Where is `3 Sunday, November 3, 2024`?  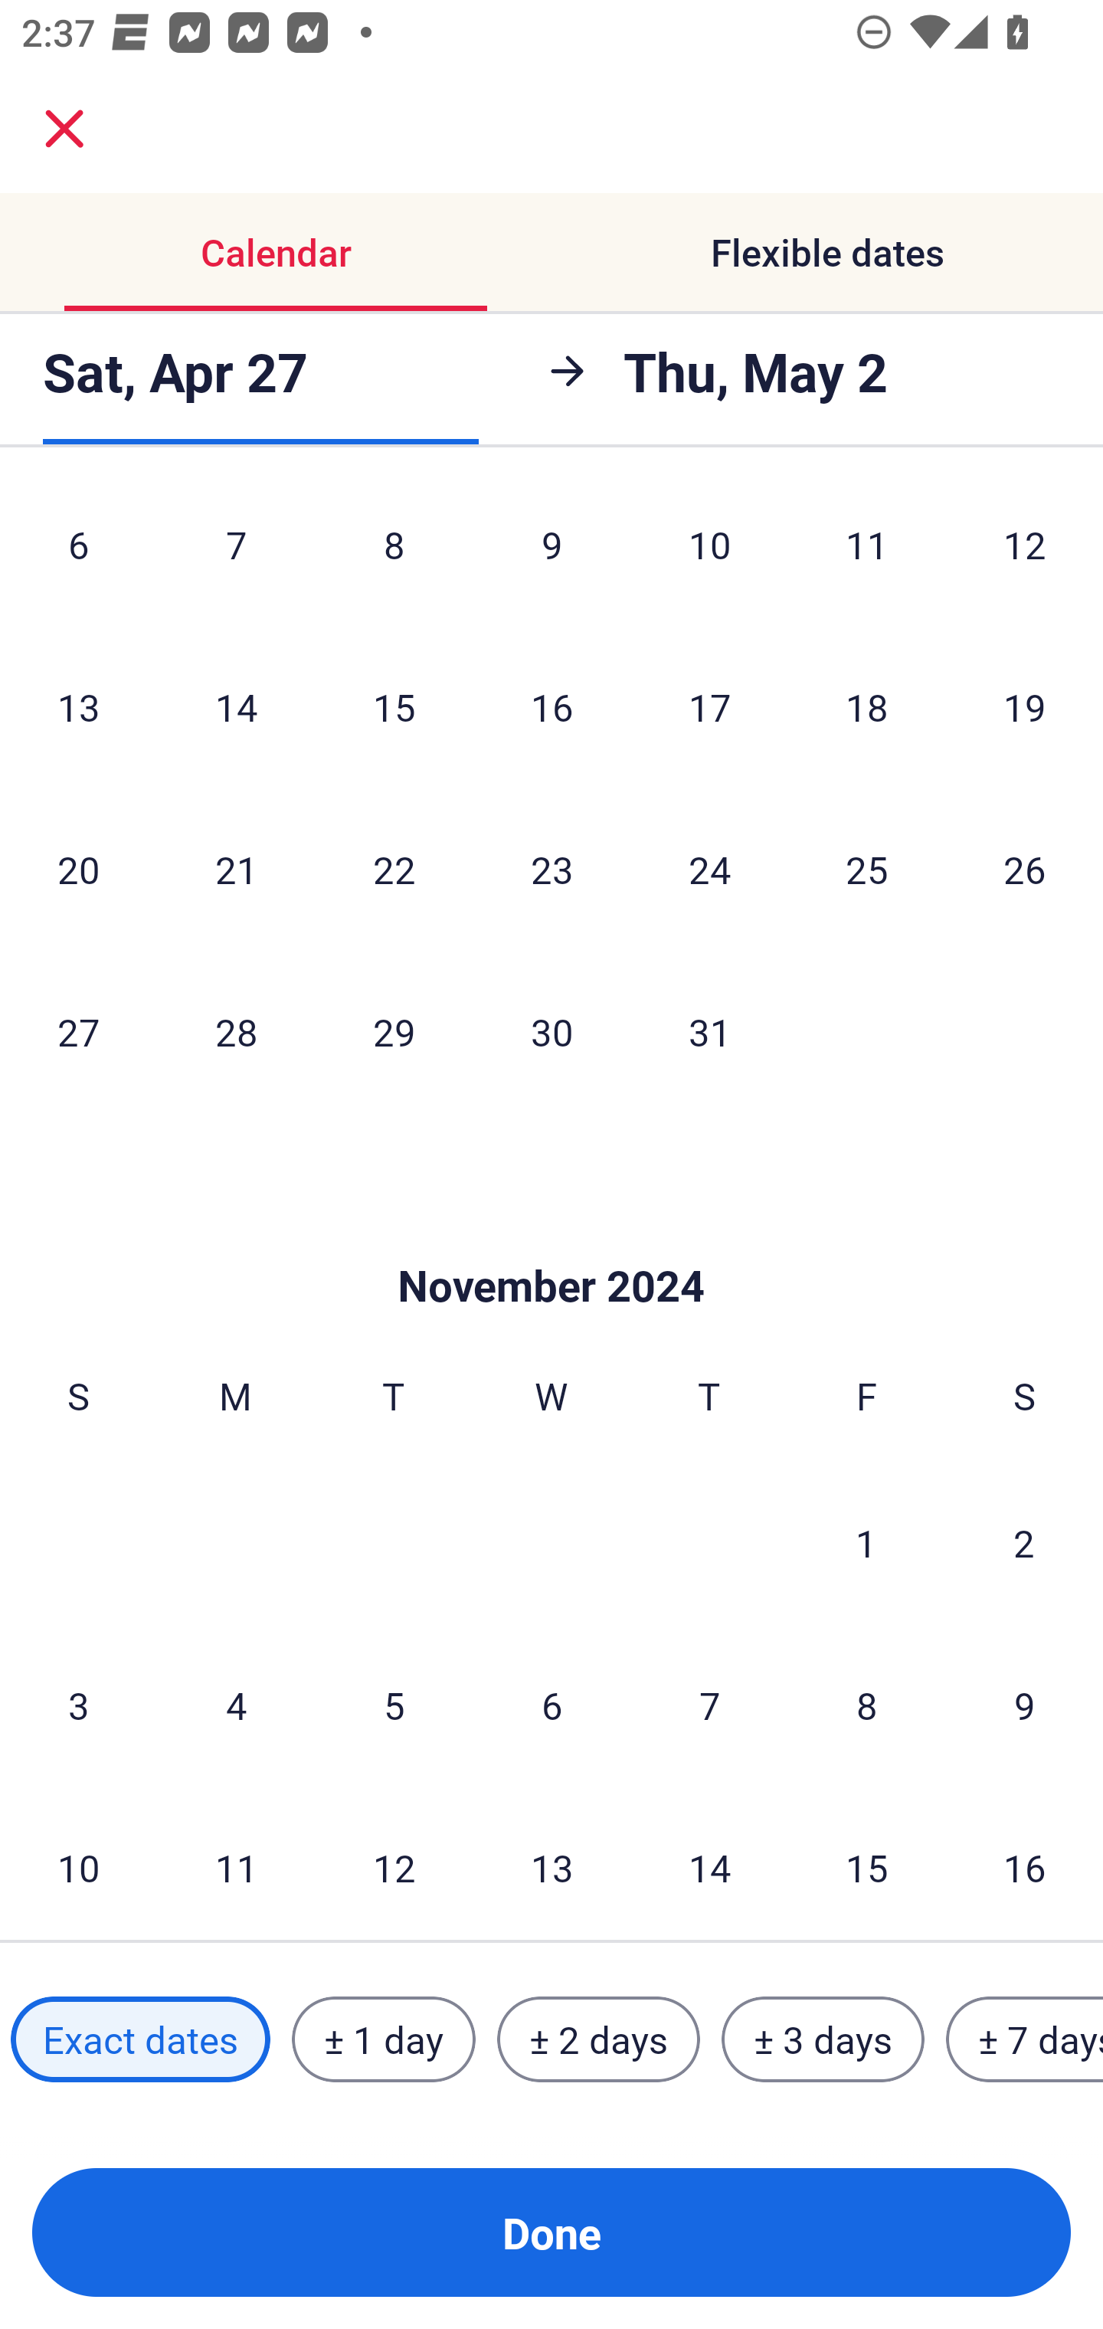 3 Sunday, November 3, 2024 is located at coordinates (78, 1704).